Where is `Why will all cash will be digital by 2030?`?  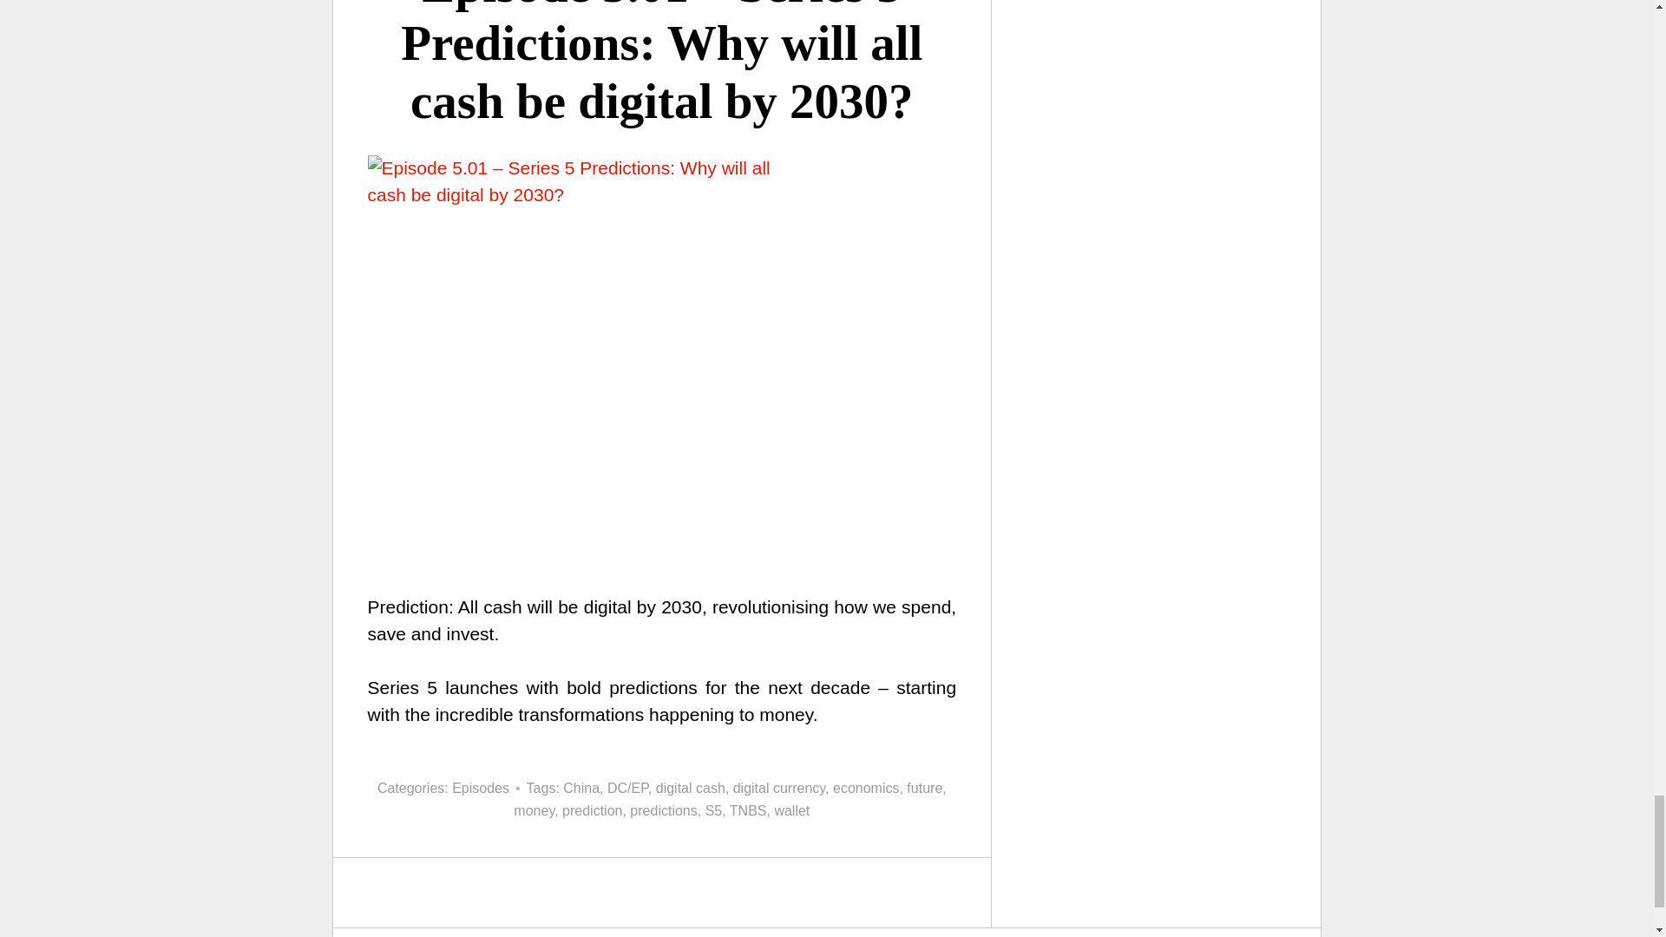
Why will all cash will be digital by 2030? is located at coordinates (662, 491).